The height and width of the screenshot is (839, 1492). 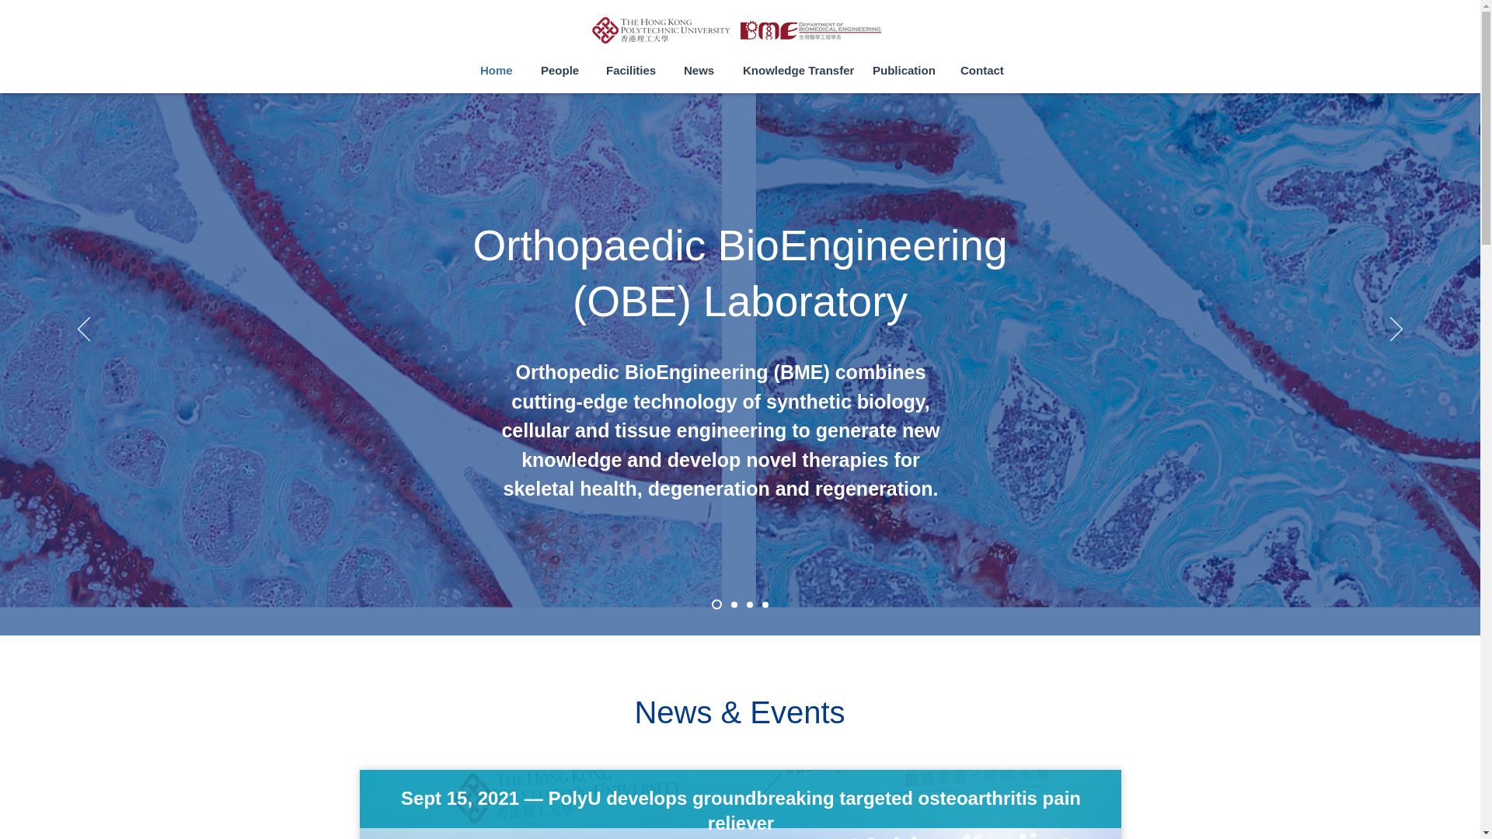 I want to click on Home, so click(x=494, y=70).